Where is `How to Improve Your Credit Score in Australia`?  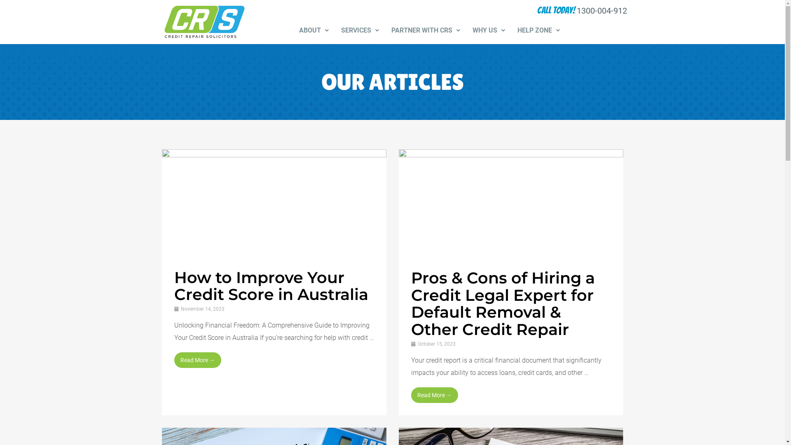
How to Improve Your Credit Score in Australia is located at coordinates (271, 286).